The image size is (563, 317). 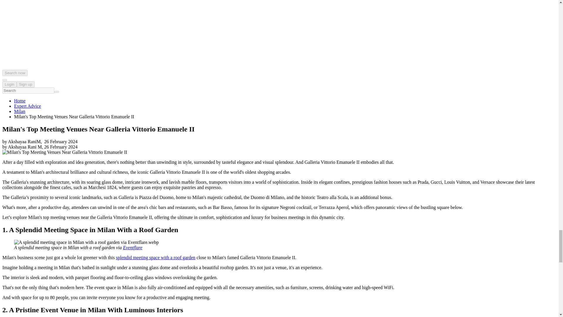 What do you see at coordinates (9, 84) in the screenshot?
I see `Login` at bounding box center [9, 84].